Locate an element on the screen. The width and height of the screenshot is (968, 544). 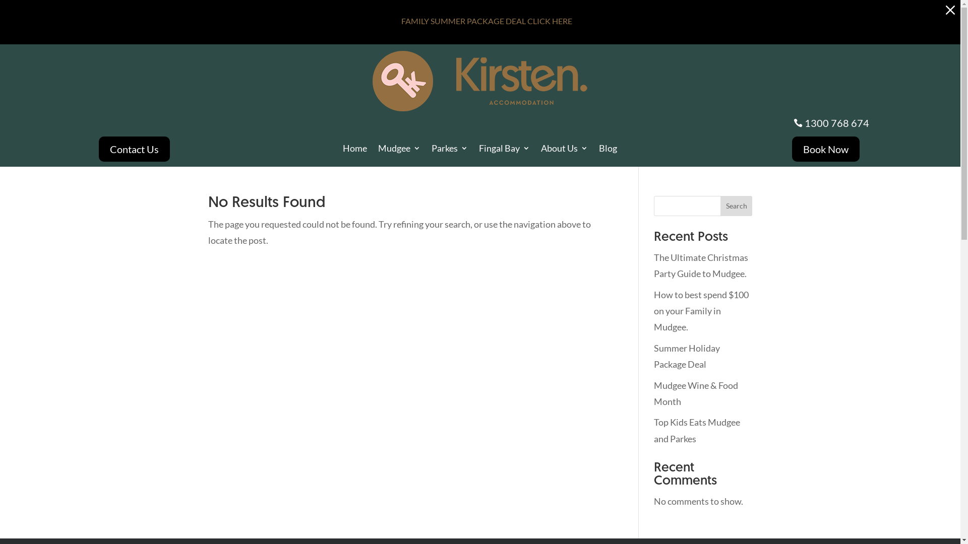
Contact Us is located at coordinates (134, 149).